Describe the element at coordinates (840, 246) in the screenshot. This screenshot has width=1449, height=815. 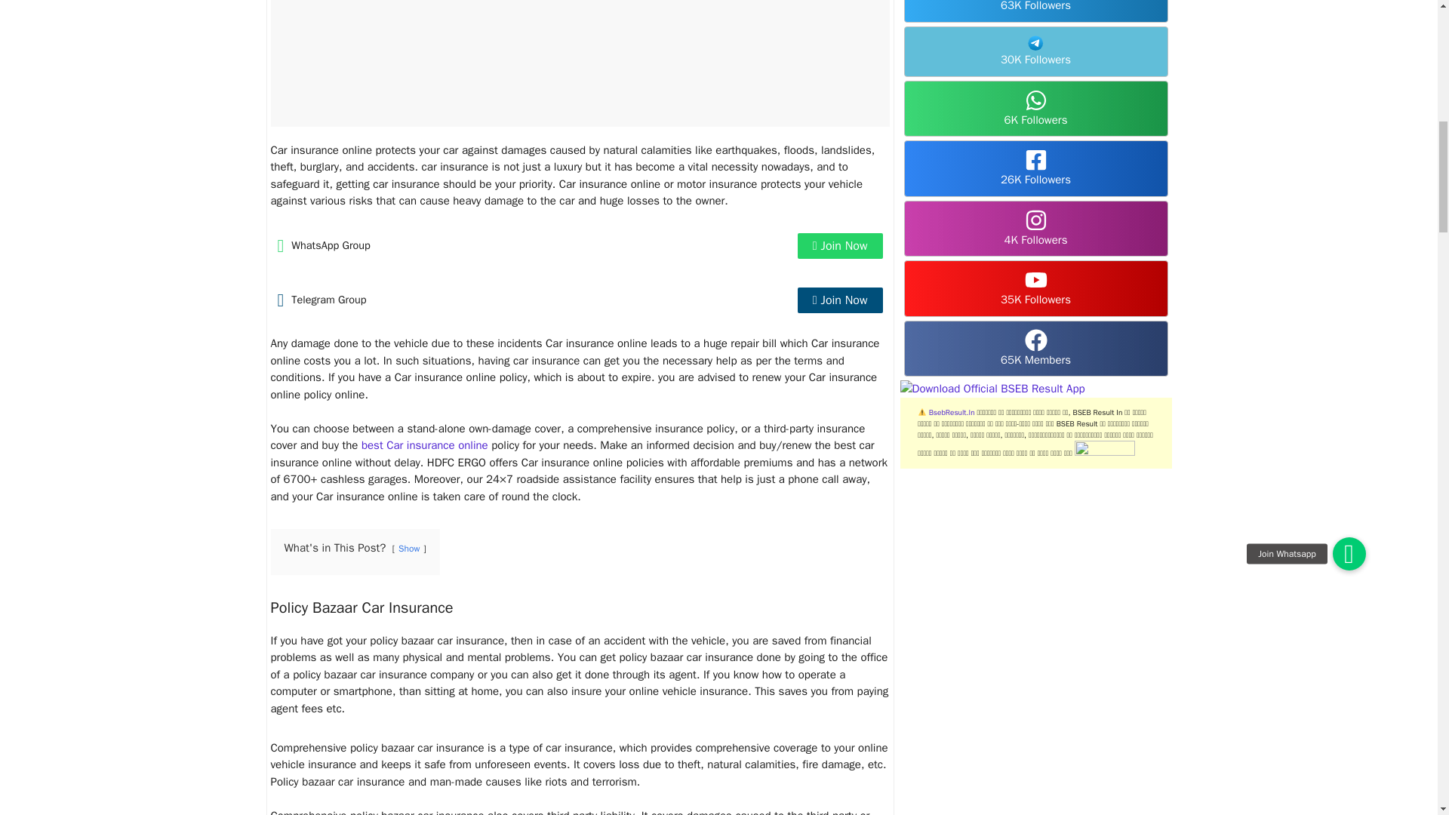
I see `Join Now` at that location.